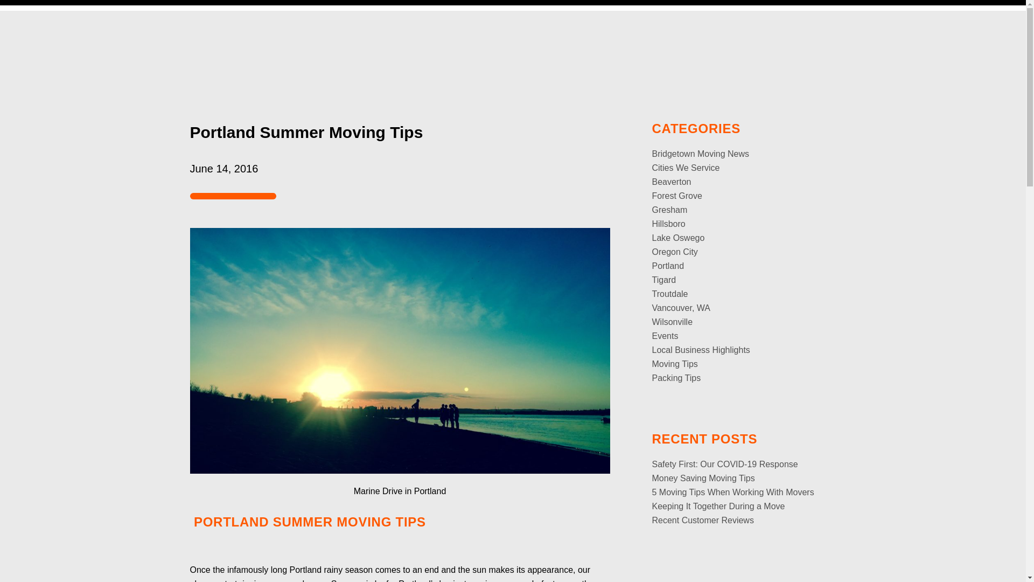 The image size is (1034, 582). What do you see at coordinates (685, 168) in the screenshot?
I see `Cities We Service` at bounding box center [685, 168].